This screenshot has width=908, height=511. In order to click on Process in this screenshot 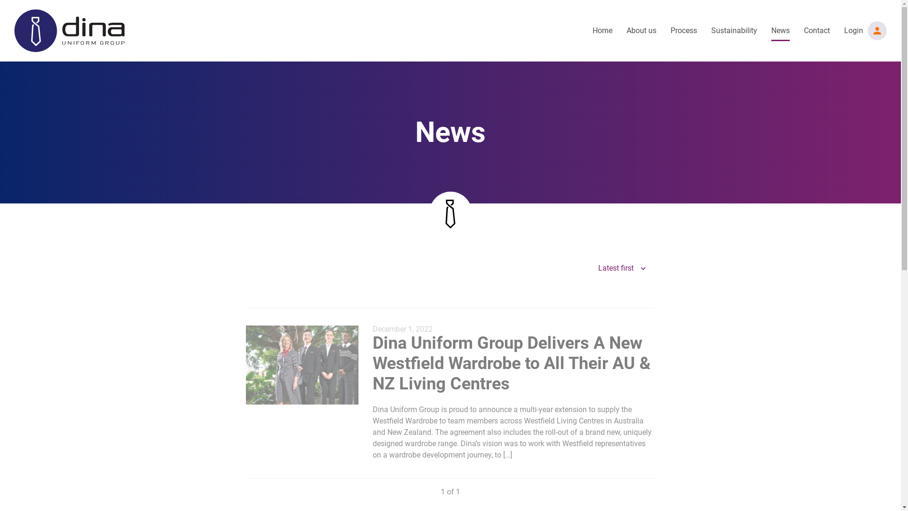, I will do `click(684, 31)`.